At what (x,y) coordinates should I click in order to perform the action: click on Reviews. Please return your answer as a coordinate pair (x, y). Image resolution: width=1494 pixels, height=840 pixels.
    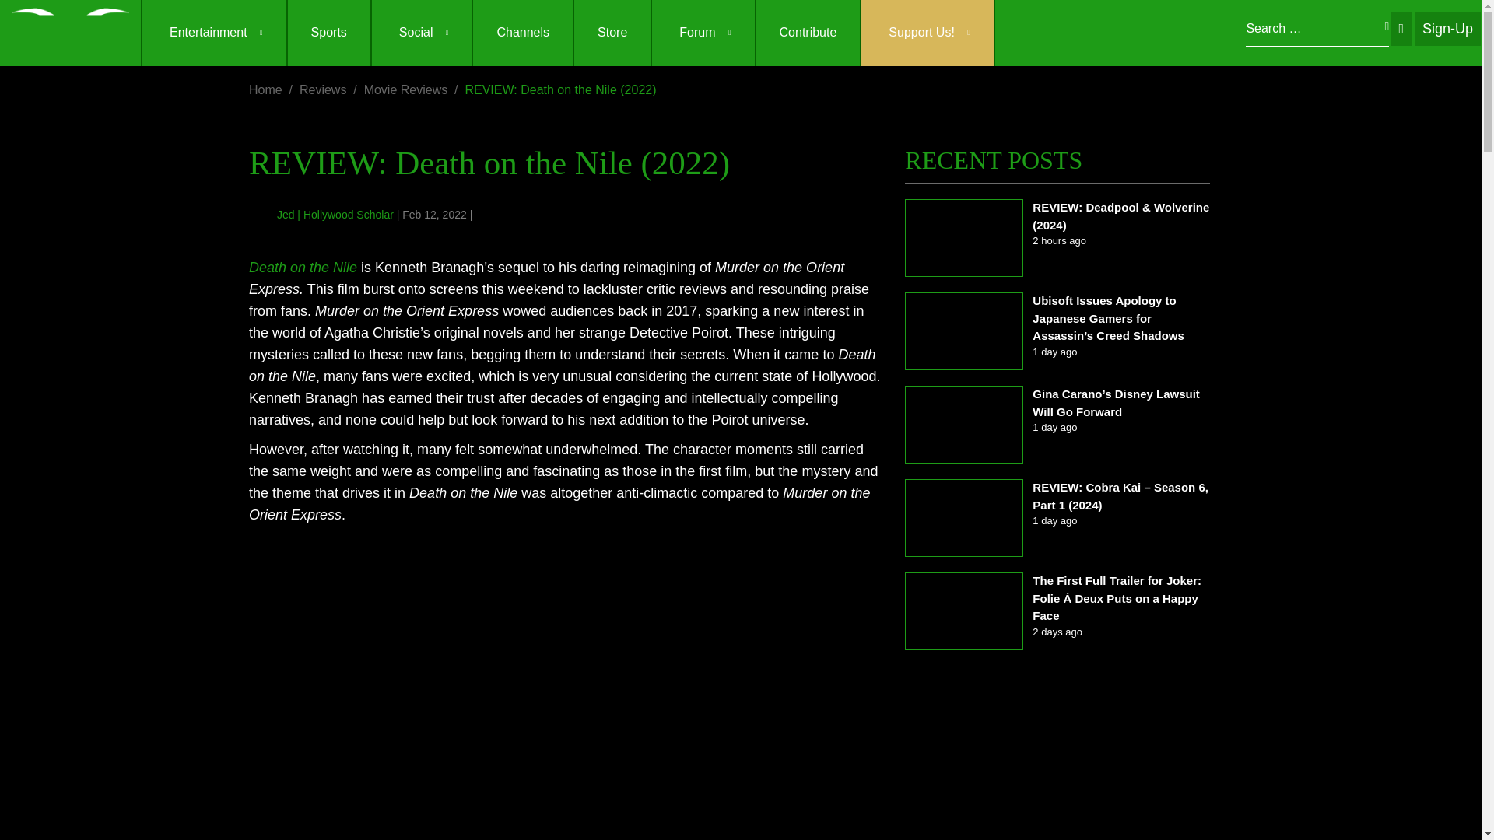
    Looking at the image, I should click on (323, 89).